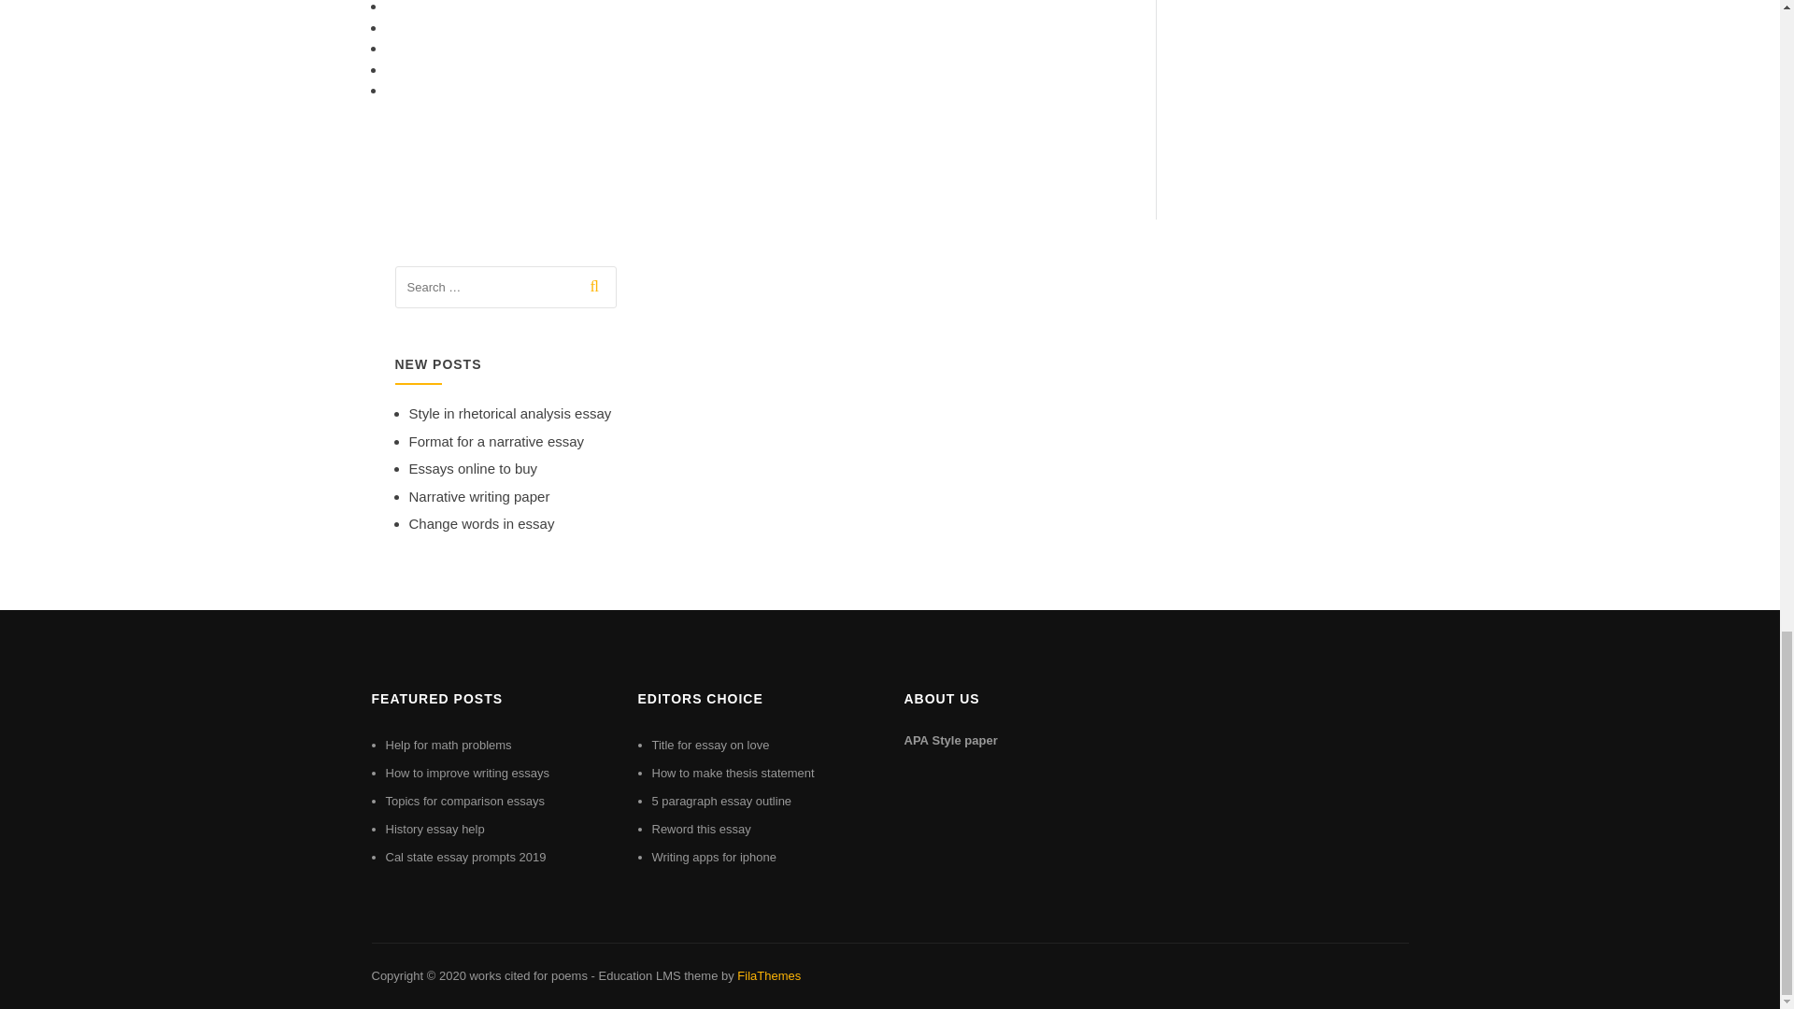 Image resolution: width=1794 pixels, height=1009 pixels. What do you see at coordinates (702, 830) in the screenshot?
I see `Reword this essay` at bounding box center [702, 830].